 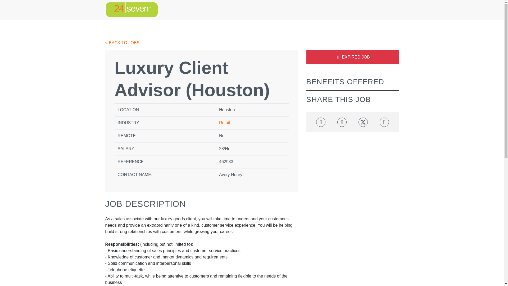 What do you see at coordinates (384, 122) in the screenshot?
I see `Email` at bounding box center [384, 122].